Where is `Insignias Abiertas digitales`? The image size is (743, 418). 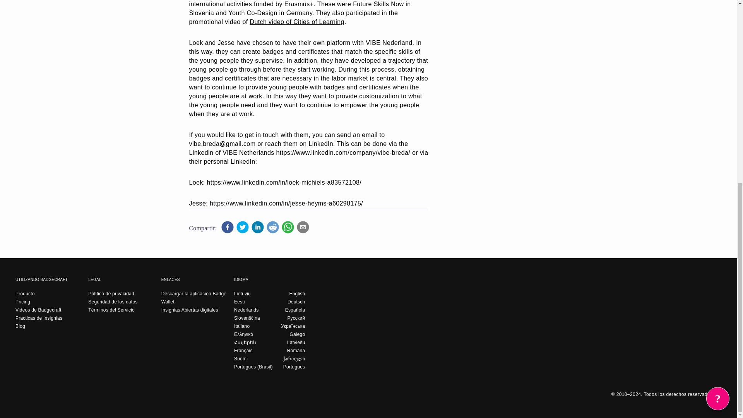 Insignias Abiertas digitales is located at coordinates (190, 310).